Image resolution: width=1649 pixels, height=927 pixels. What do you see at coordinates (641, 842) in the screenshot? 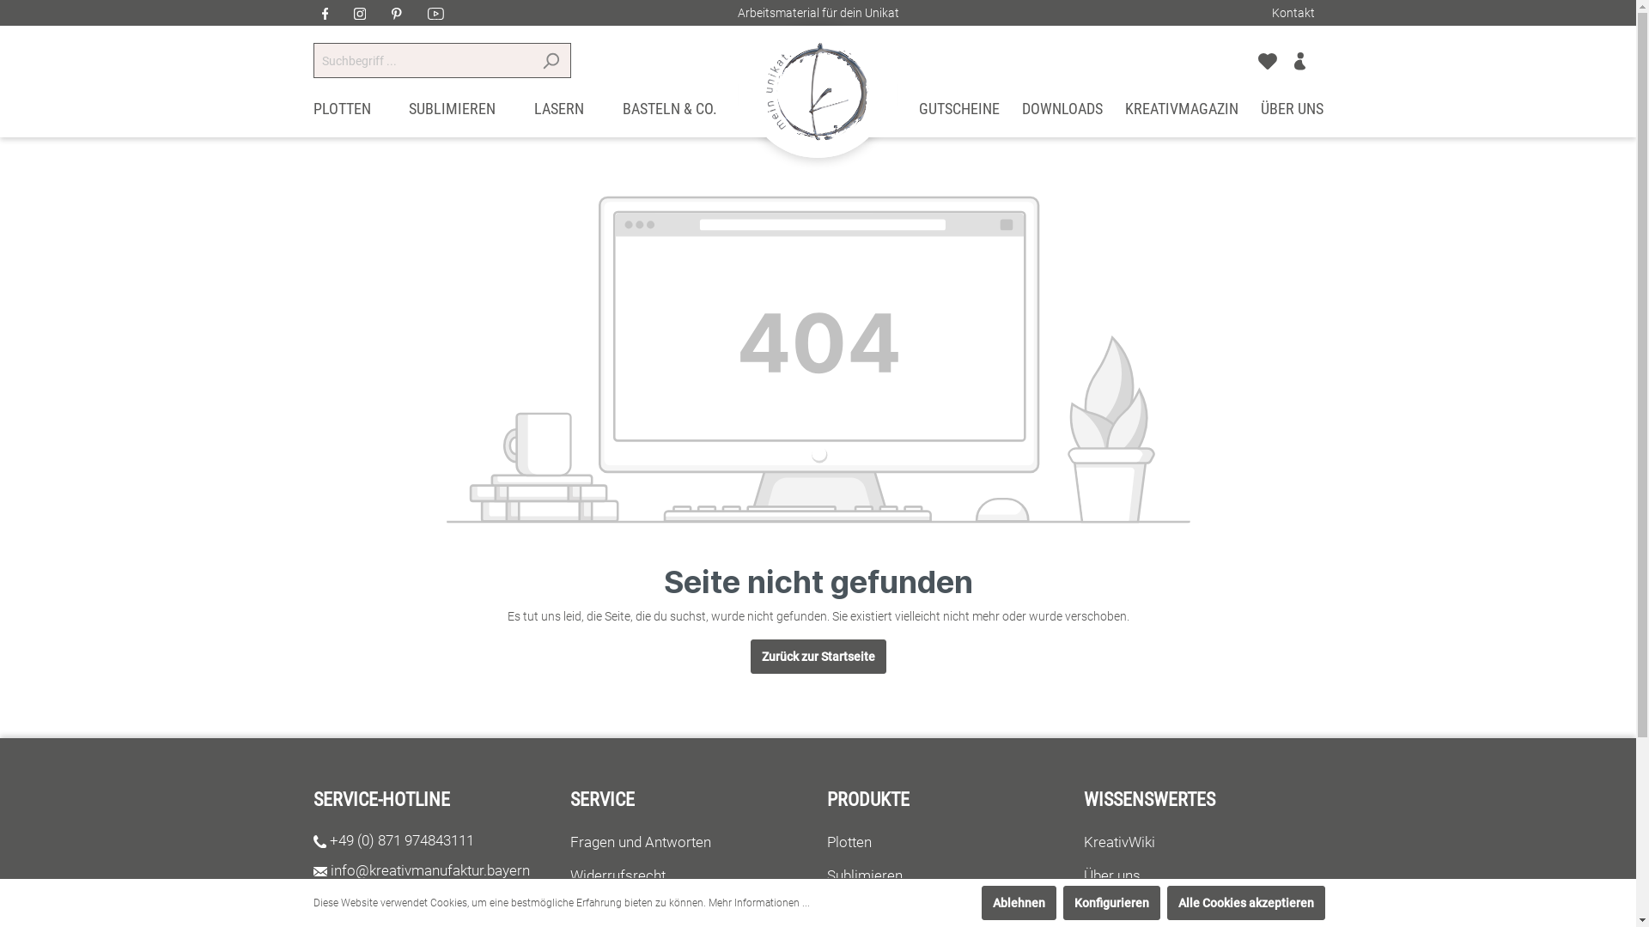
I see `Fragen und Antworten` at bounding box center [641, 842].